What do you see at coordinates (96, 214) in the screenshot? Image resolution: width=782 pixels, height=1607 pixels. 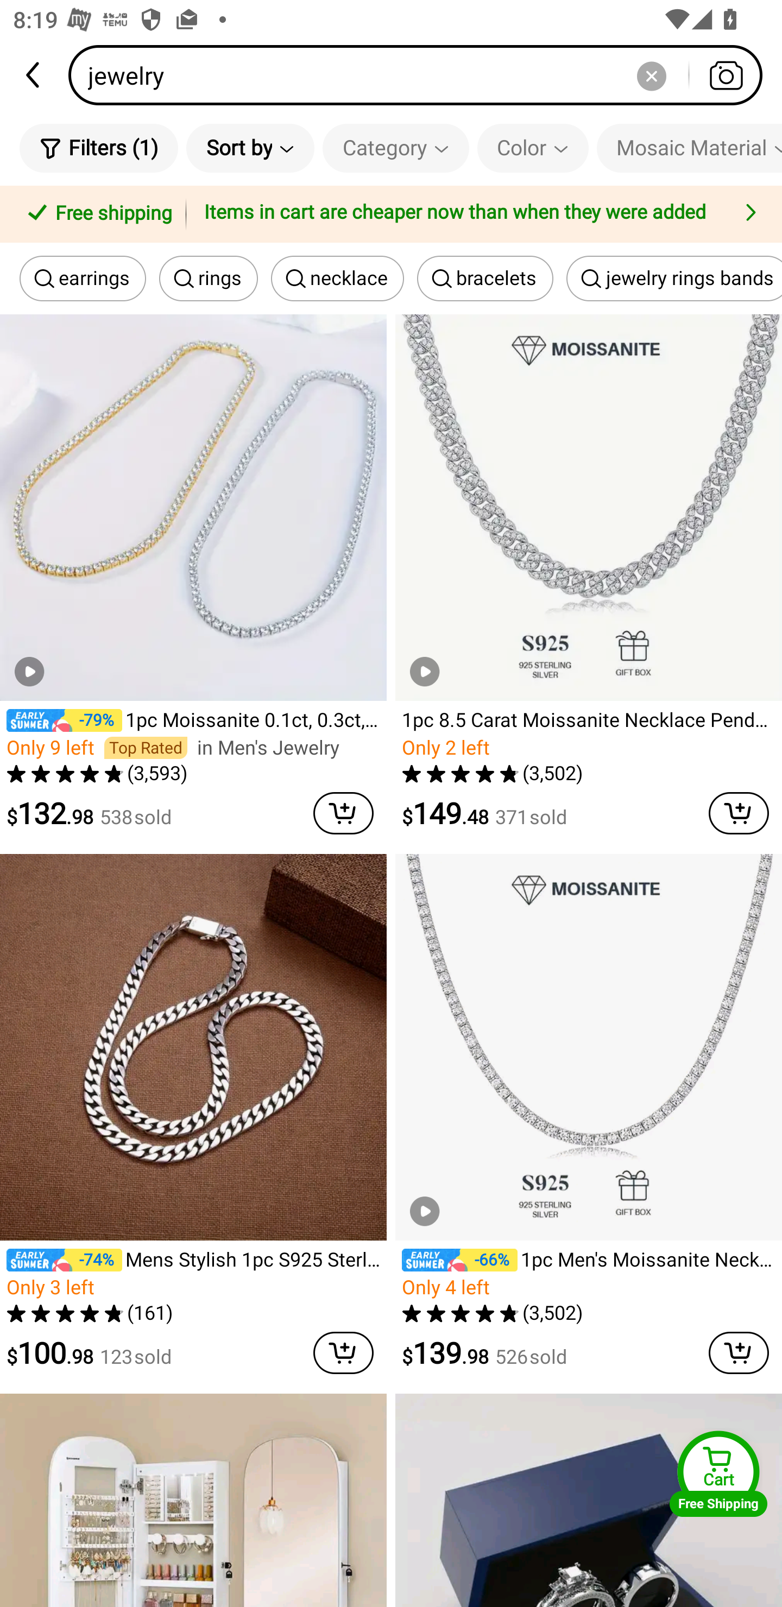 I see ` Free shipping` at bounding box center [96, 214].